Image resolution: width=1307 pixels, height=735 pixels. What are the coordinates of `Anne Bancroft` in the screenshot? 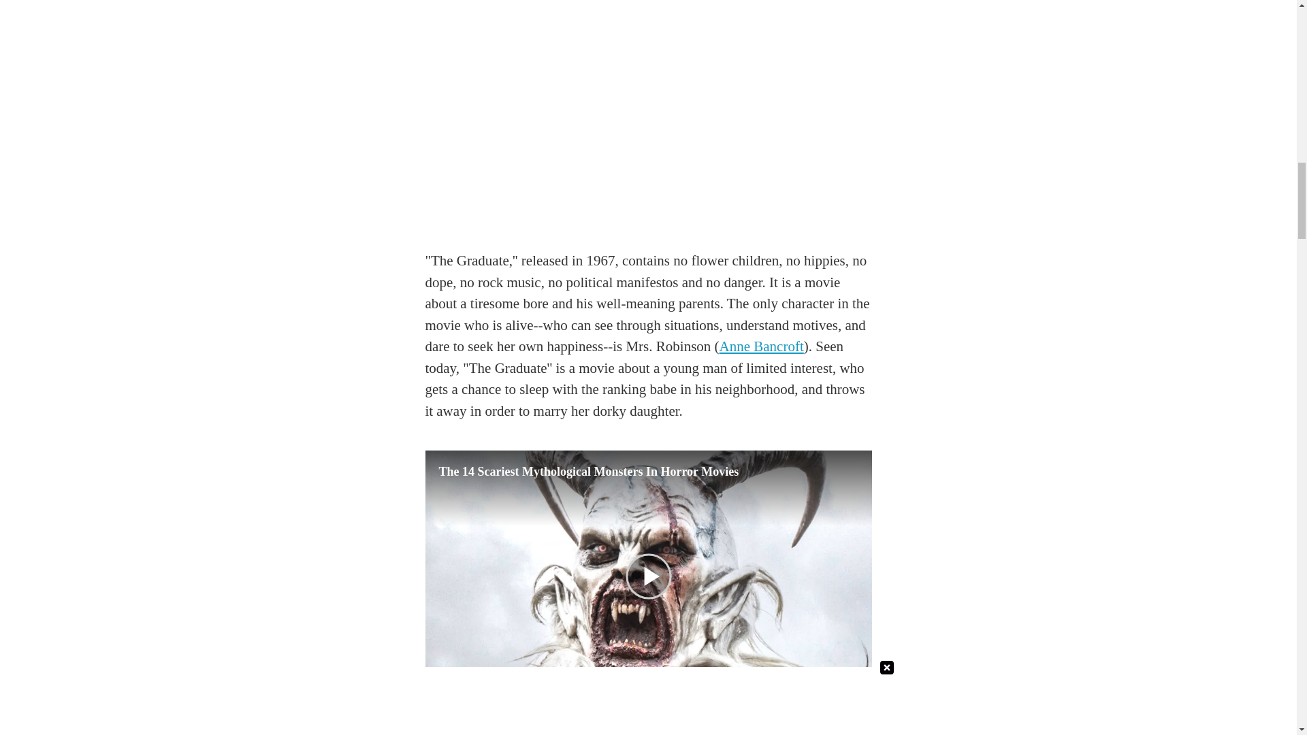 It's located at (761, 346).